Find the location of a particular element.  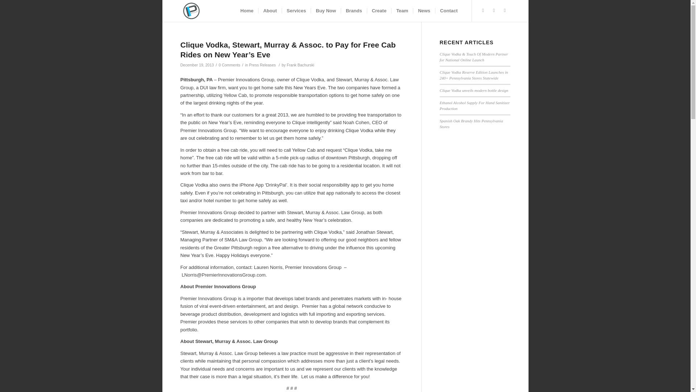

Posts by Frank Bachurski is located at coordinates (301, 65).